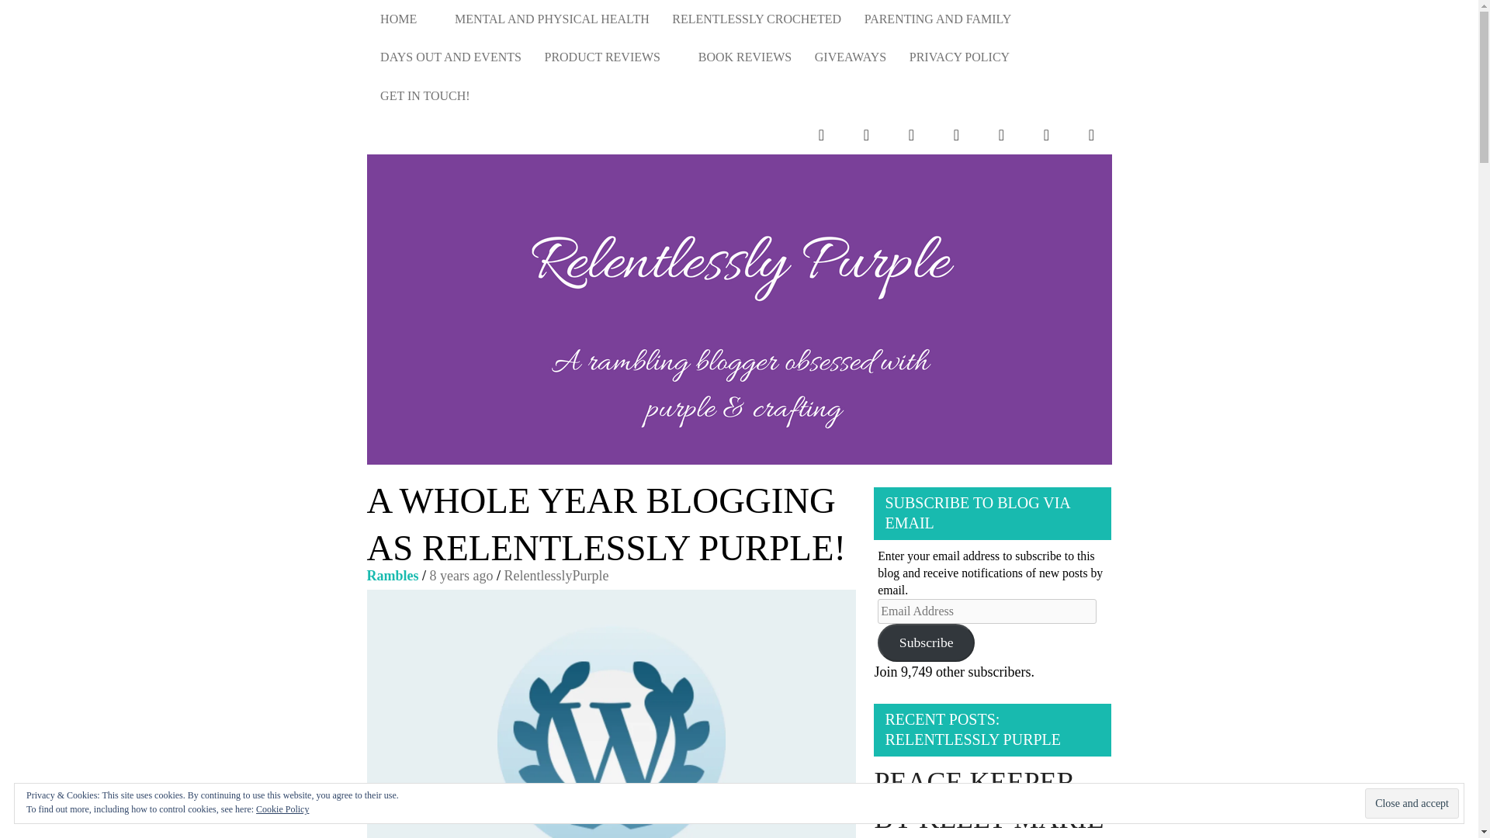  Describe the element at coordinates (551, 19) in the screenshot. I see `MENTAL AND PHYSICAL HEALTH` at that location.